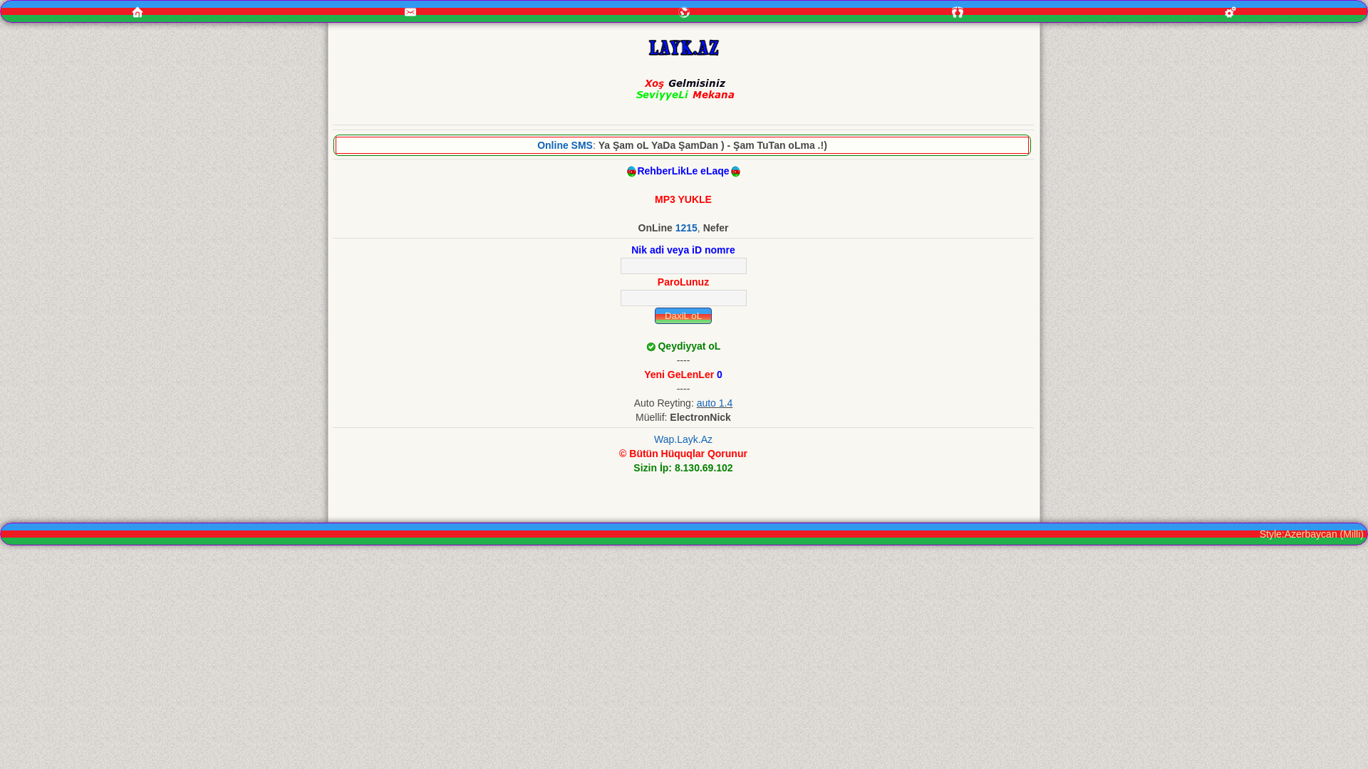  Describe the element at coordinates (411, 11) in the screenshot. I see `Mesajlar` at that location.